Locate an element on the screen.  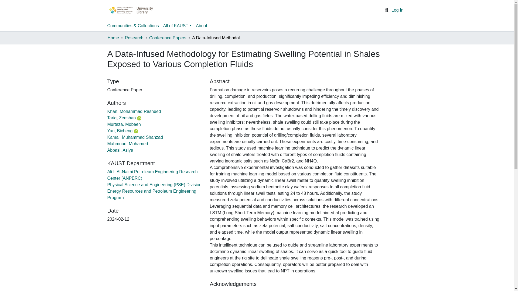
Kamal, Muhammad Shahzad is located at coordinates (135, 137).